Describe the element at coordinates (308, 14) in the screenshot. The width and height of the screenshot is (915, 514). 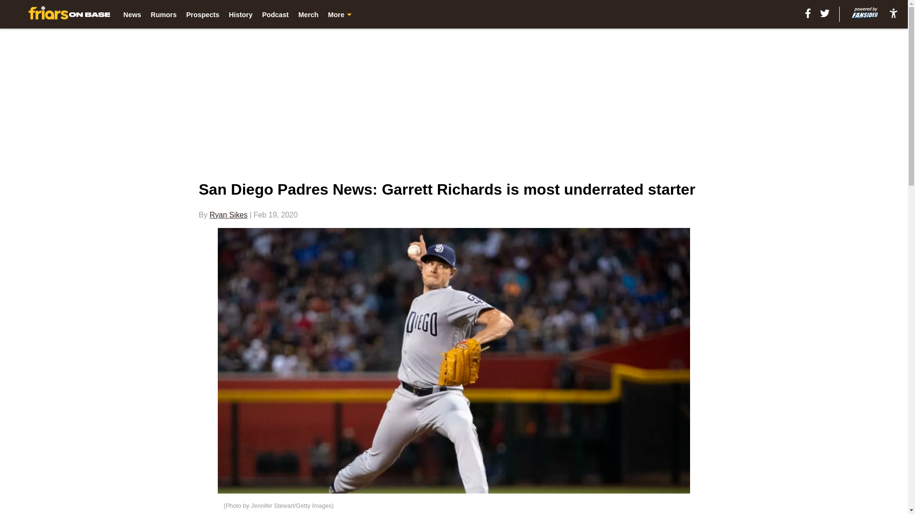
I see `Merch` at that location.